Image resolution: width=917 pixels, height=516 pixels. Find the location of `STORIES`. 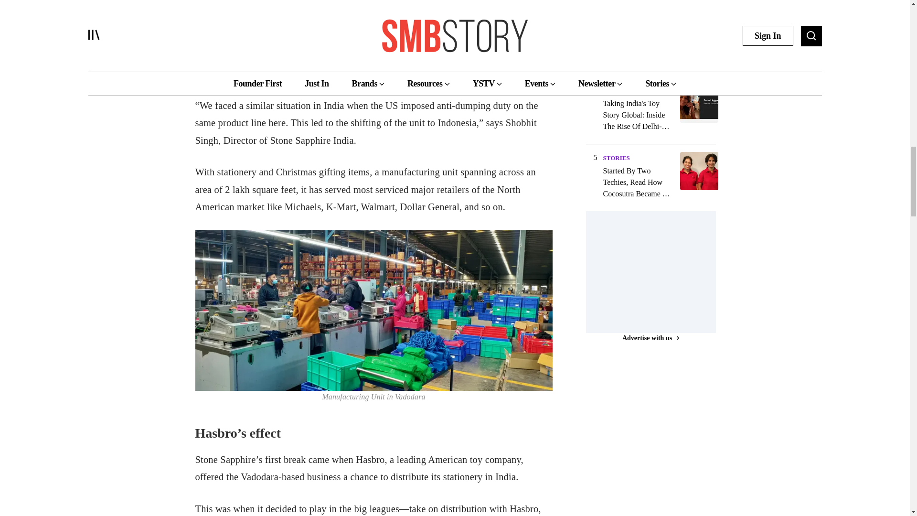

STORIES is located at coordinates (616, 23).